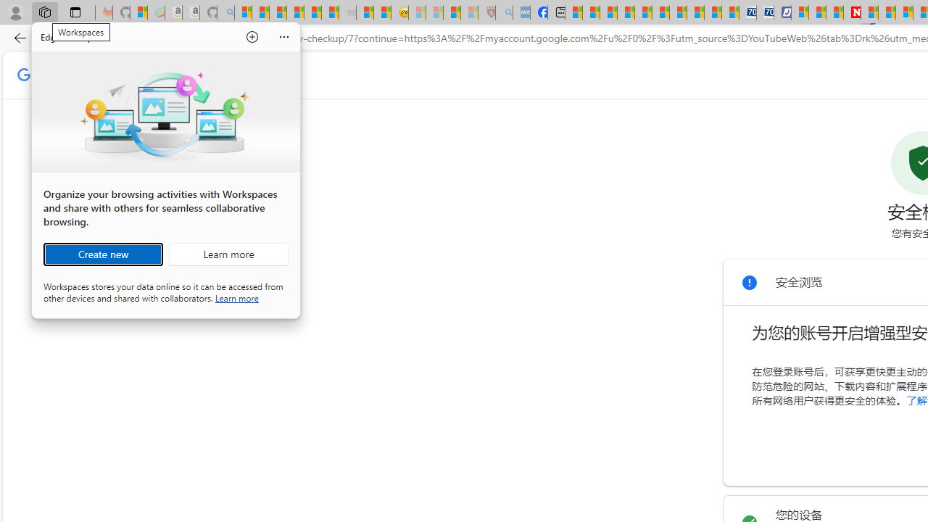  Describe the element at coordinates (236, 297) in the screenshot. I see `Learn more about Workspaces privacy` at that location.